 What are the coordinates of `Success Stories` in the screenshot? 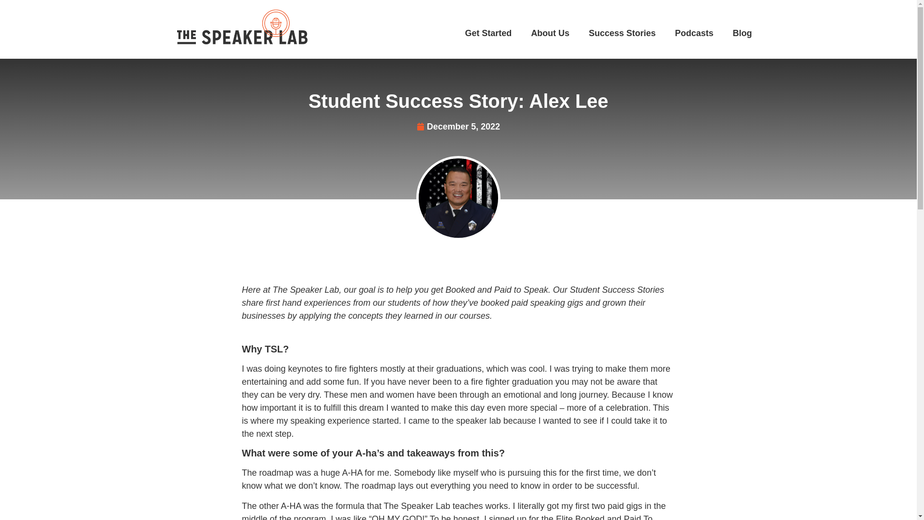 It's located at (622, 33).